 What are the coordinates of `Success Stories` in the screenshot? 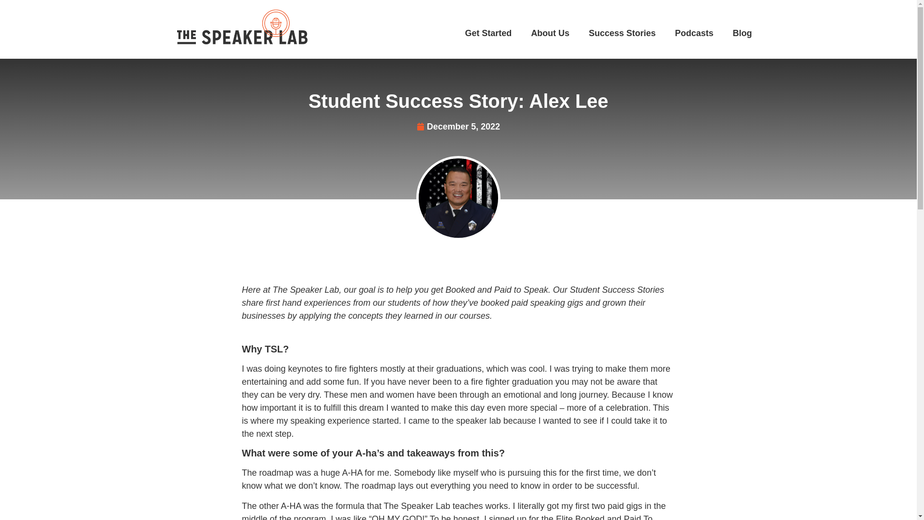 It's located at (622, 33).